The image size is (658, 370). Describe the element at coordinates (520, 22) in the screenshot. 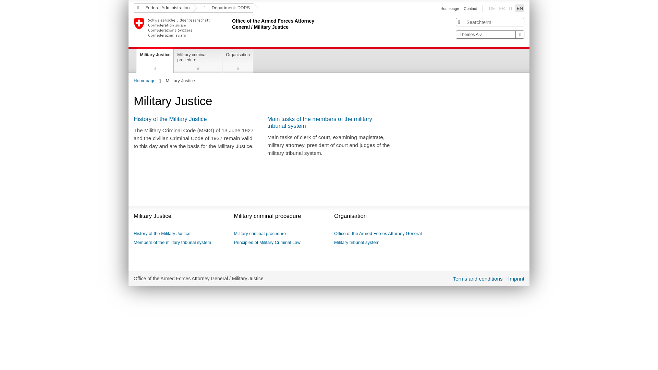

I see `Clear` at that location.